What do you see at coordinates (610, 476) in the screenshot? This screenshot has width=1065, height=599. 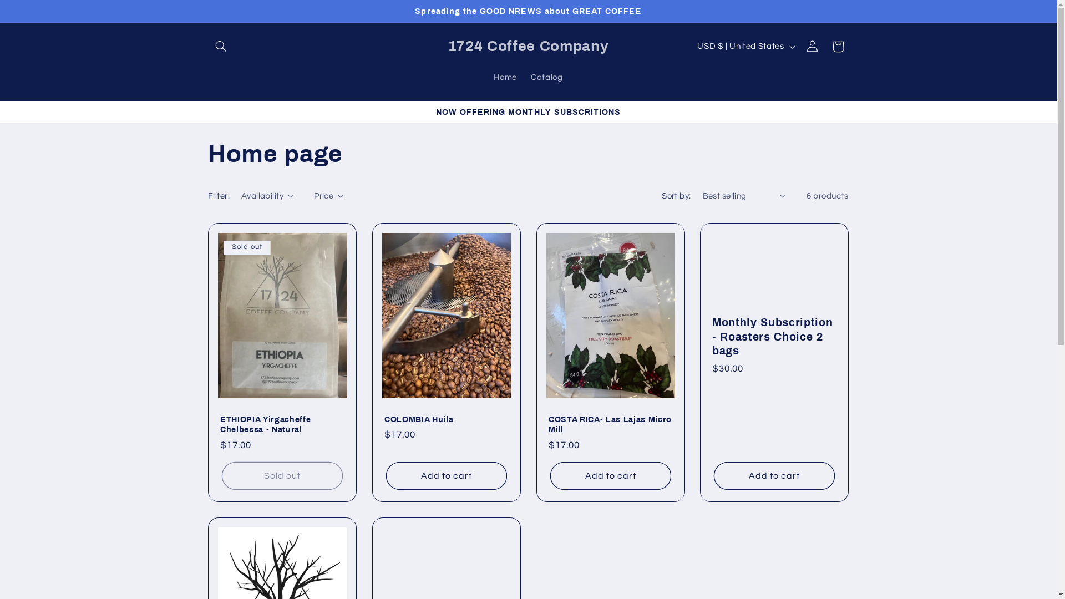 I see `Add to cart` at bounding box center [610, 476].